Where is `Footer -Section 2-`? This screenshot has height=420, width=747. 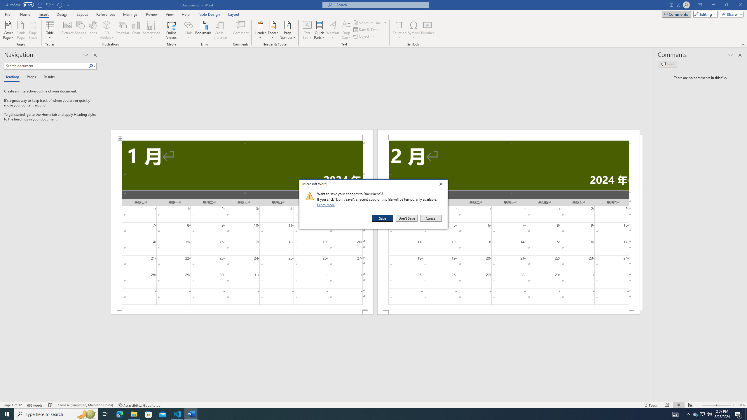
Footer -Section 2- is located at coordinates (508, 312).